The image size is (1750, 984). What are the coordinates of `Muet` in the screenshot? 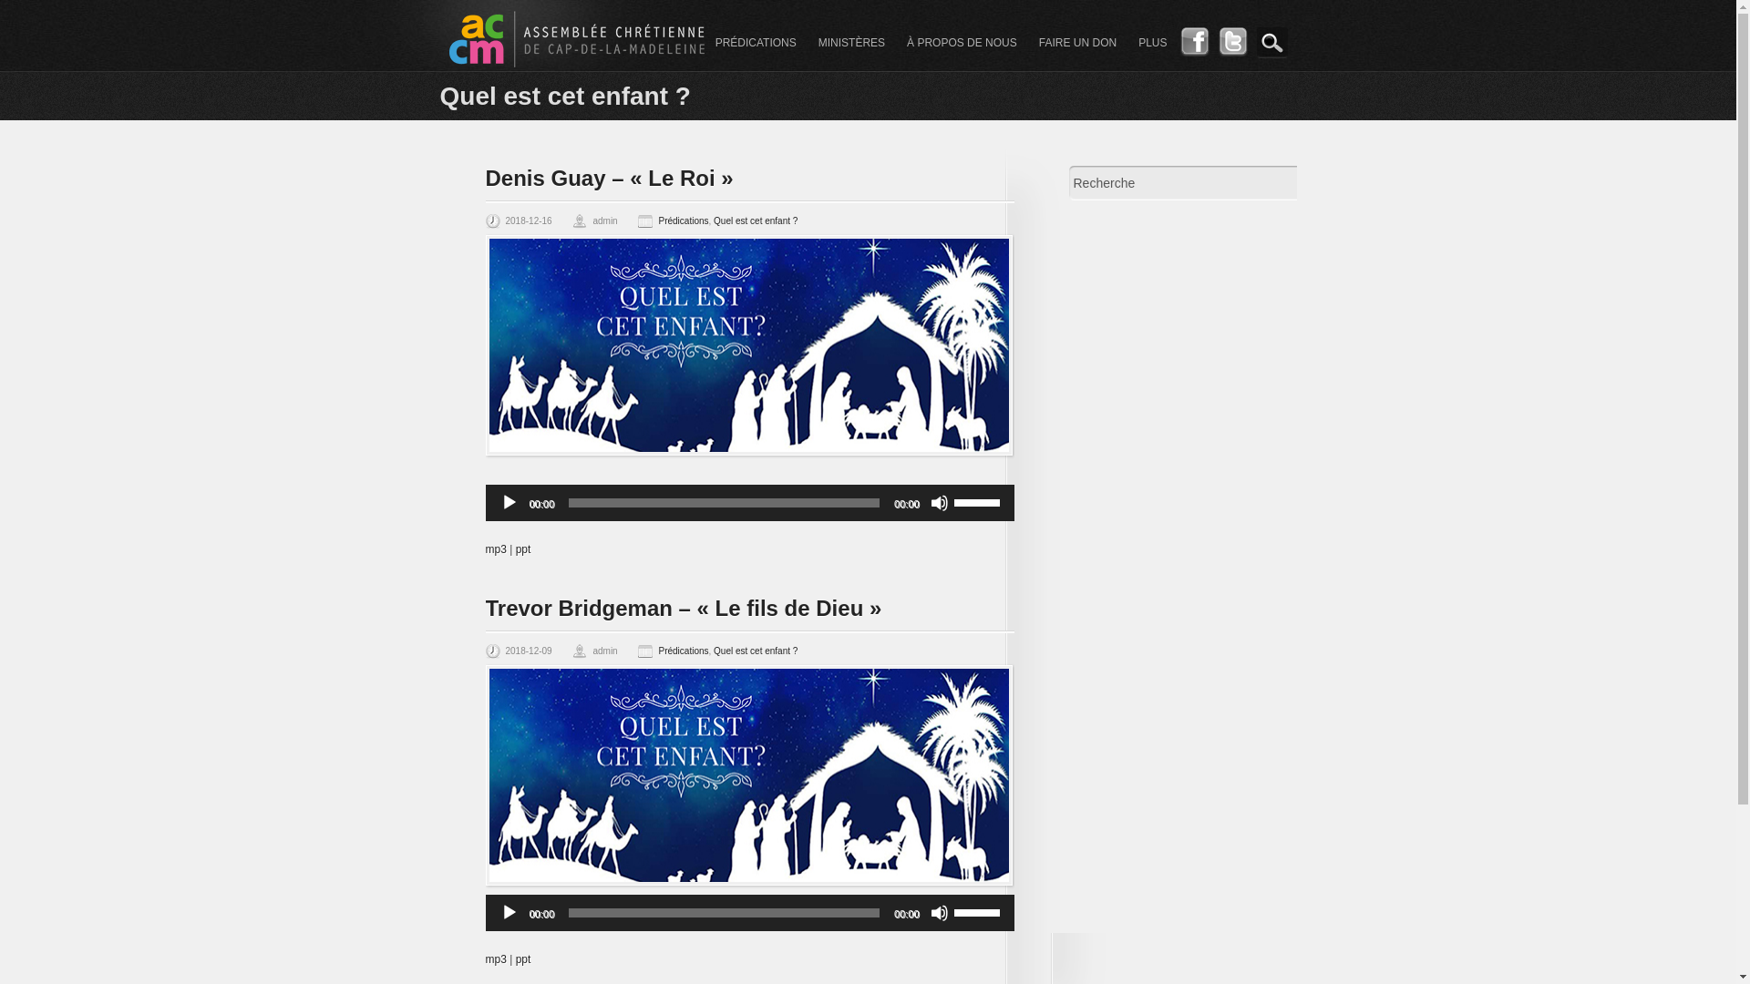 It's located at (939, 503).